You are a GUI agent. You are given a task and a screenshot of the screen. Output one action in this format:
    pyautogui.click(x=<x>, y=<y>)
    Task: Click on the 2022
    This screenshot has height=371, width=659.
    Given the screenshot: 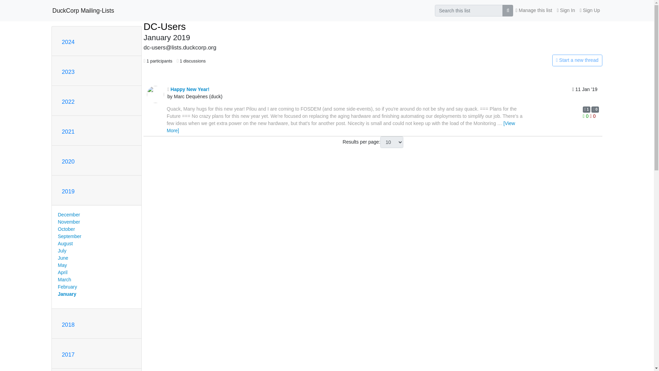 What is the action you would take?
    pyautogui.click(x=68, y=102)
    